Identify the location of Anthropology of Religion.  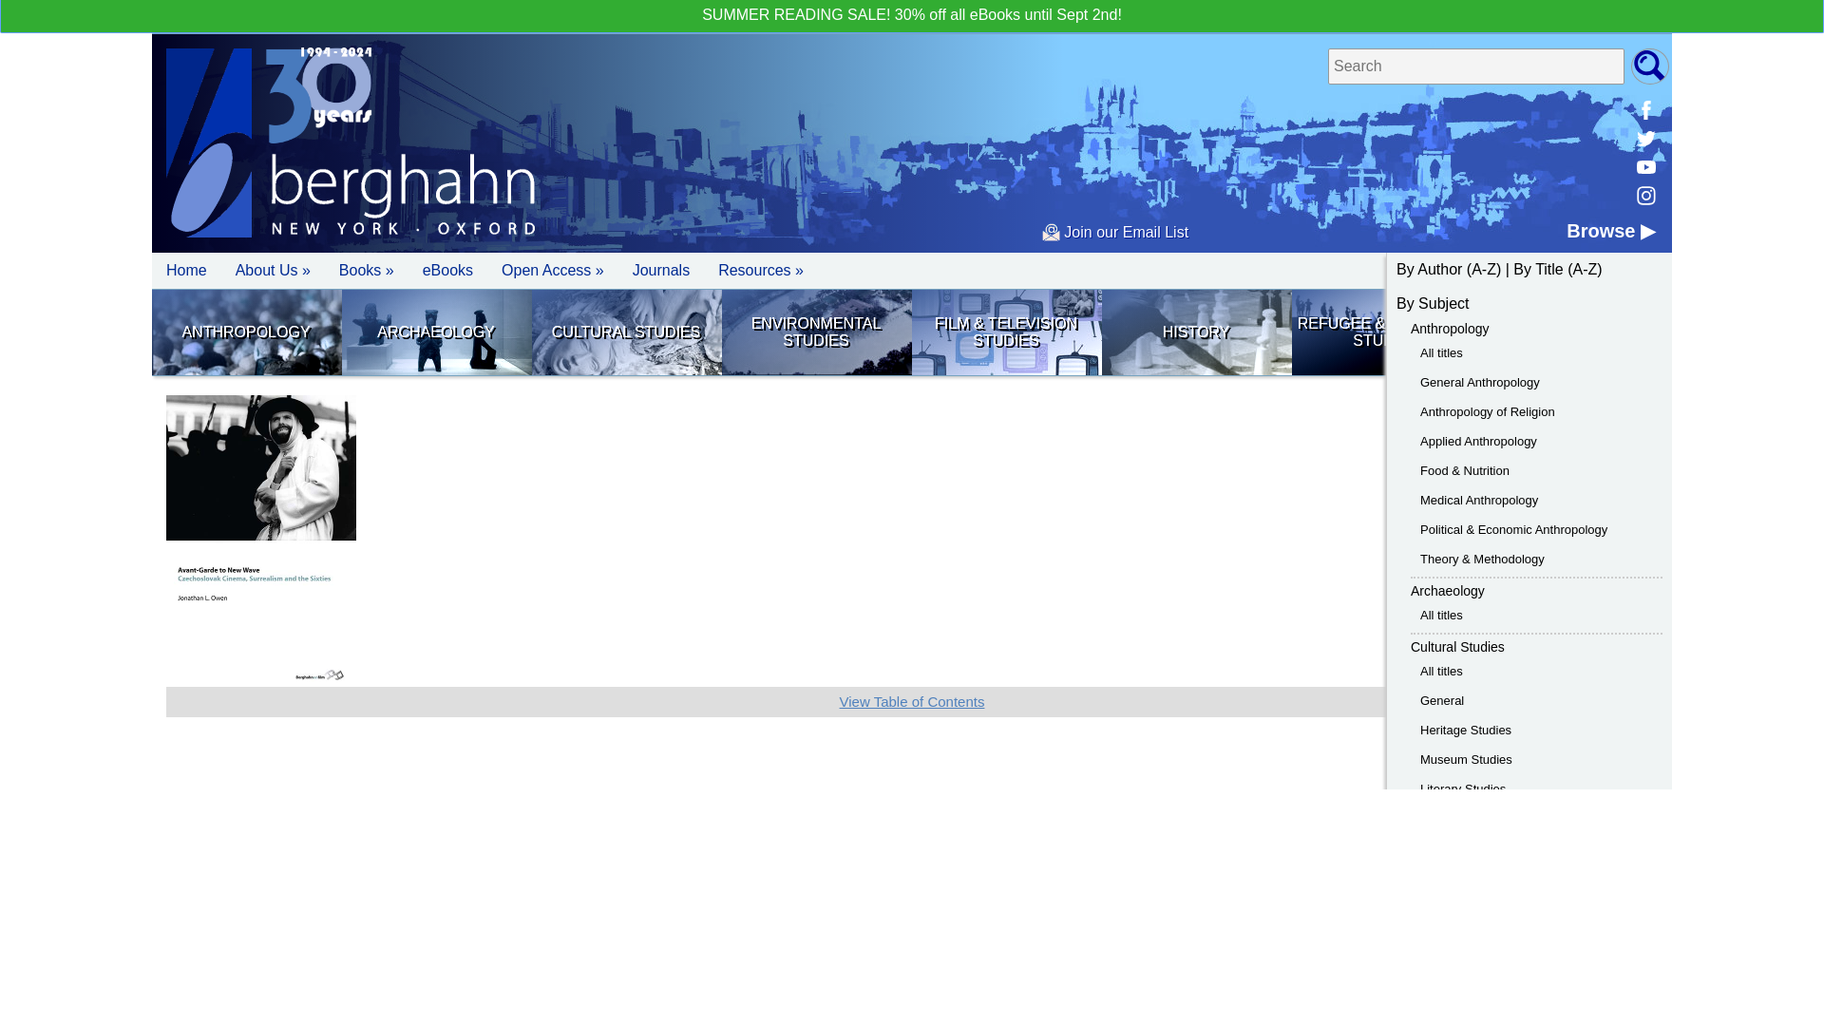
(1488, 410).